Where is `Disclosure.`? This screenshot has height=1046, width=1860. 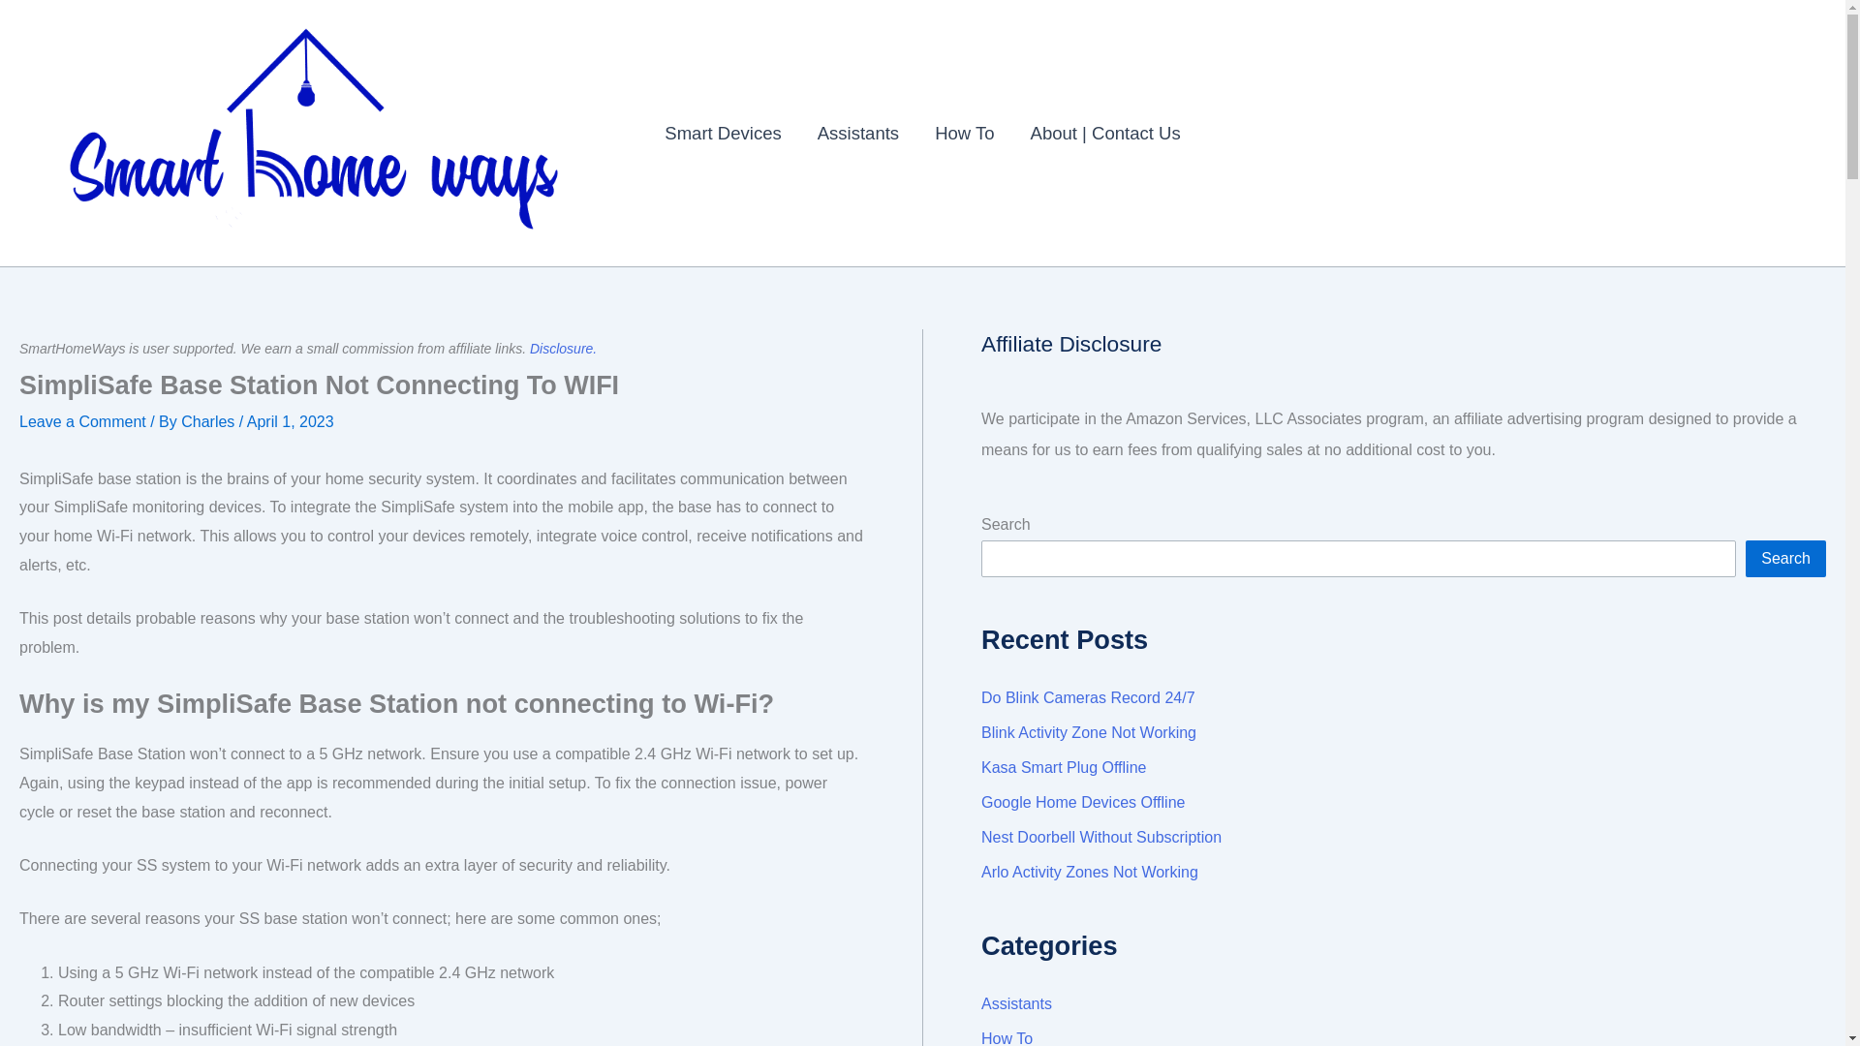
Disclosure. is located at coordinates (564, 349).